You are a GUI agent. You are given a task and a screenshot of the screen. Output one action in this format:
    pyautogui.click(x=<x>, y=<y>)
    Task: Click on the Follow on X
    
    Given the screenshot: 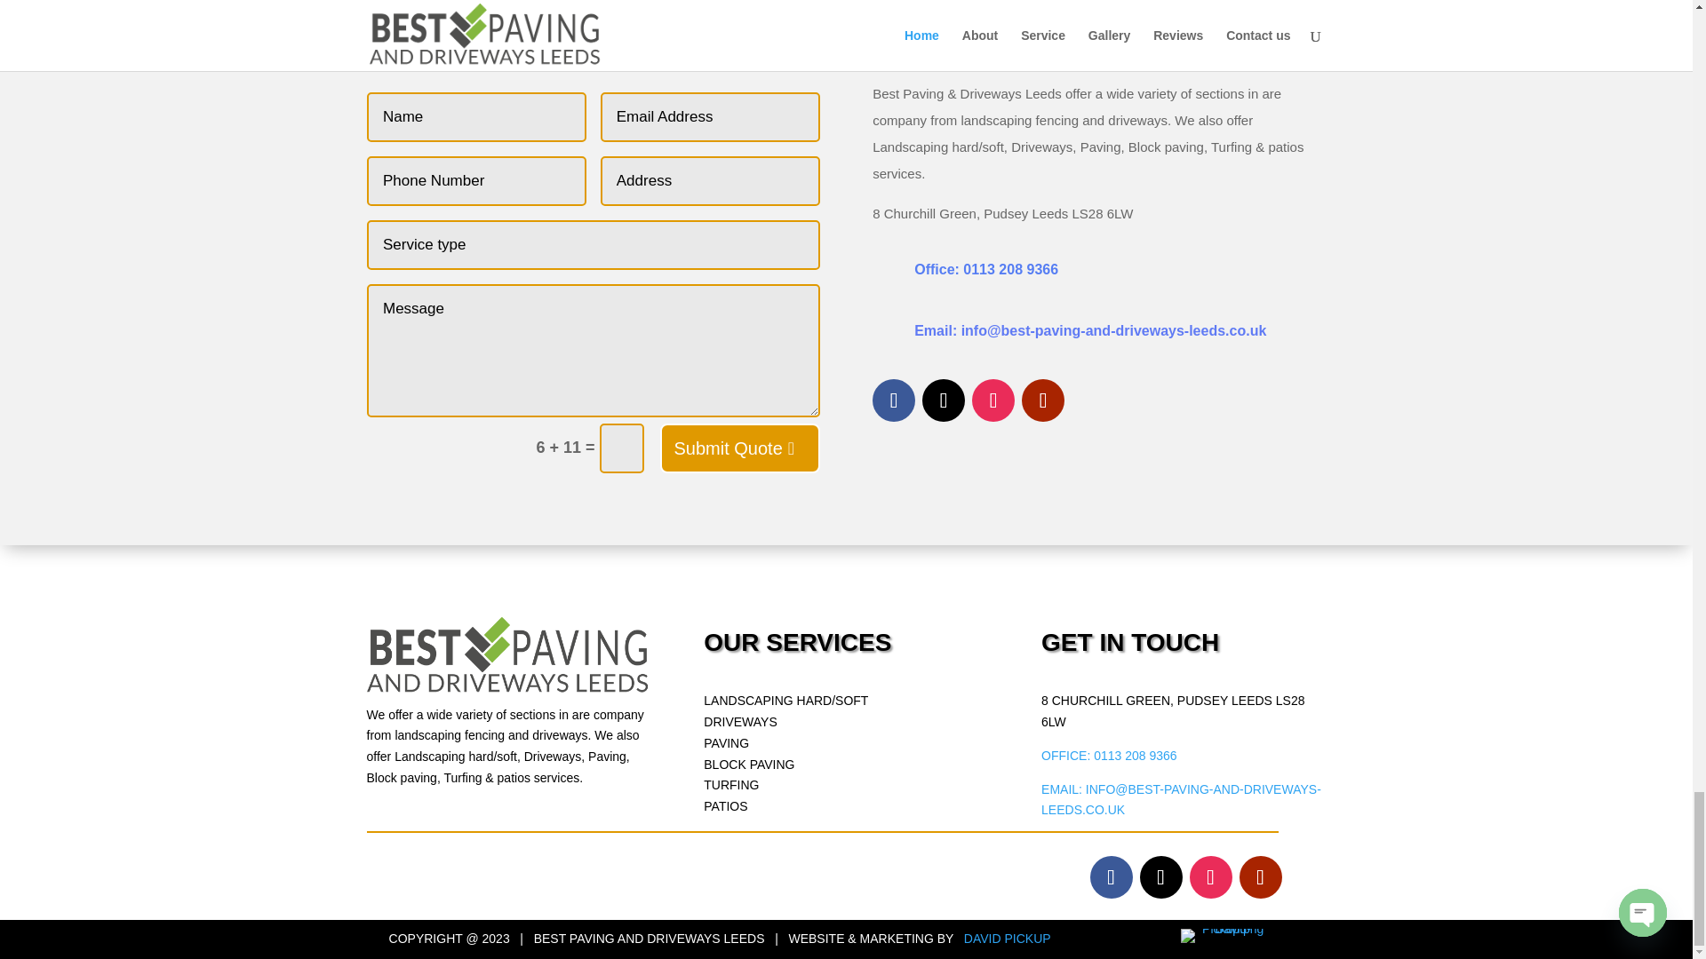 What is the action you would take?
    pyautogui.click(x=944, y=400)
    